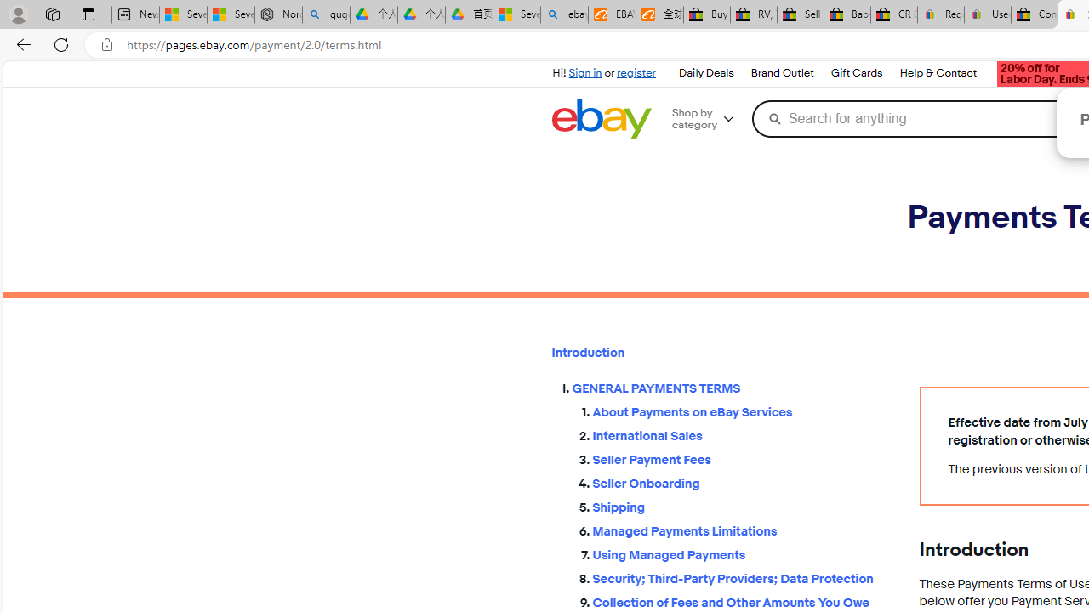 This screenshot has width=1089, height=612. I want to click on Seller Onboarding, so click(742, 484).